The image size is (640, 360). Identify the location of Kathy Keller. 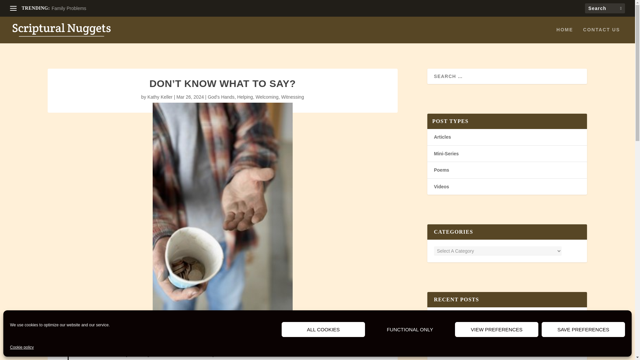
(159, 97).